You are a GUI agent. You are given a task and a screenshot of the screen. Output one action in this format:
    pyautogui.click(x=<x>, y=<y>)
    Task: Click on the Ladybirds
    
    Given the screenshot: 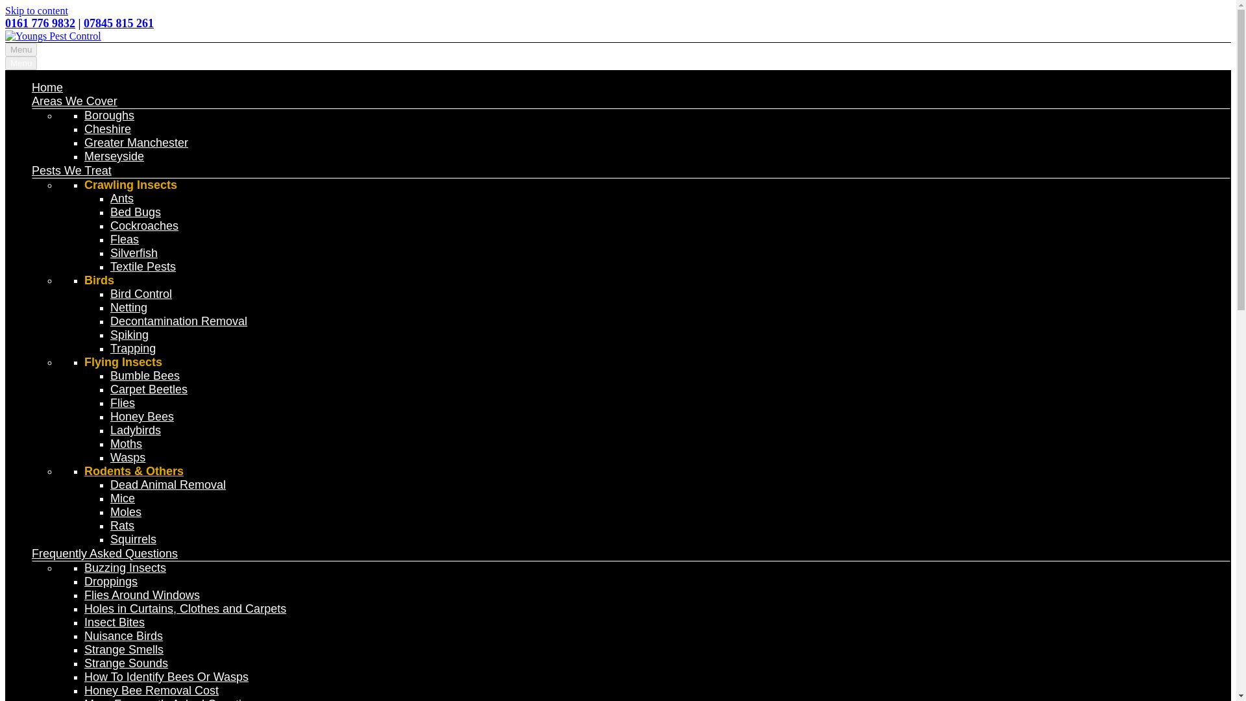 What is the action you would take?
    pyautogui.click(x=135, y=430)
    